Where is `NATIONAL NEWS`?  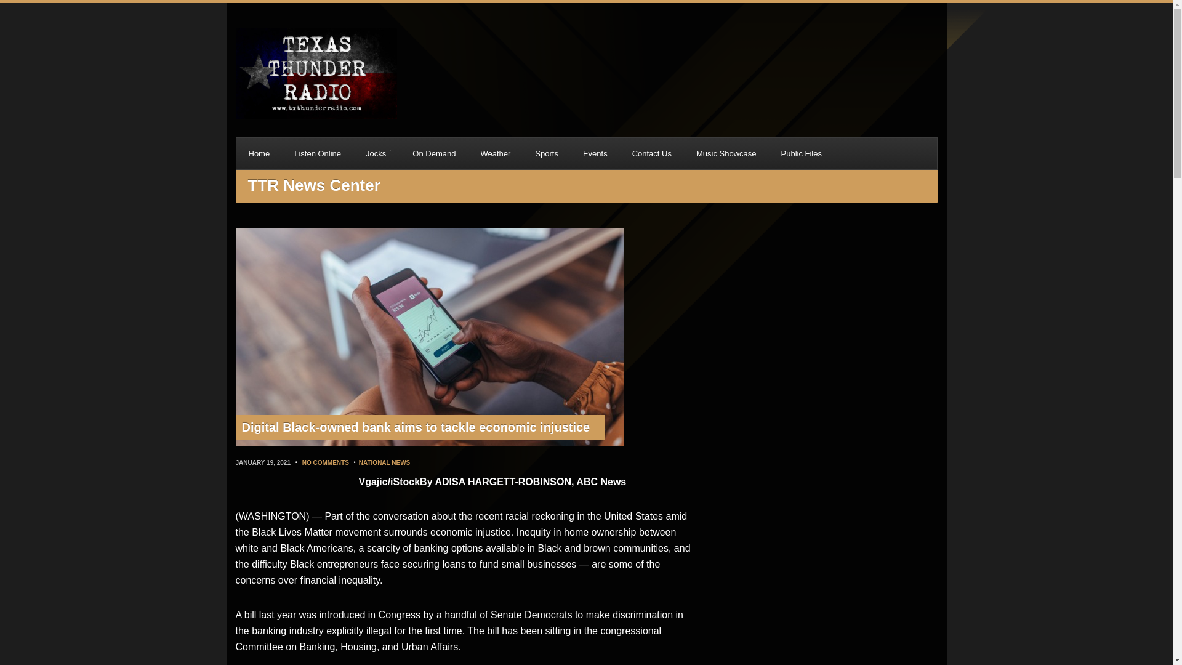 NATIONAL NEWS is located at coordinates (384, 463).